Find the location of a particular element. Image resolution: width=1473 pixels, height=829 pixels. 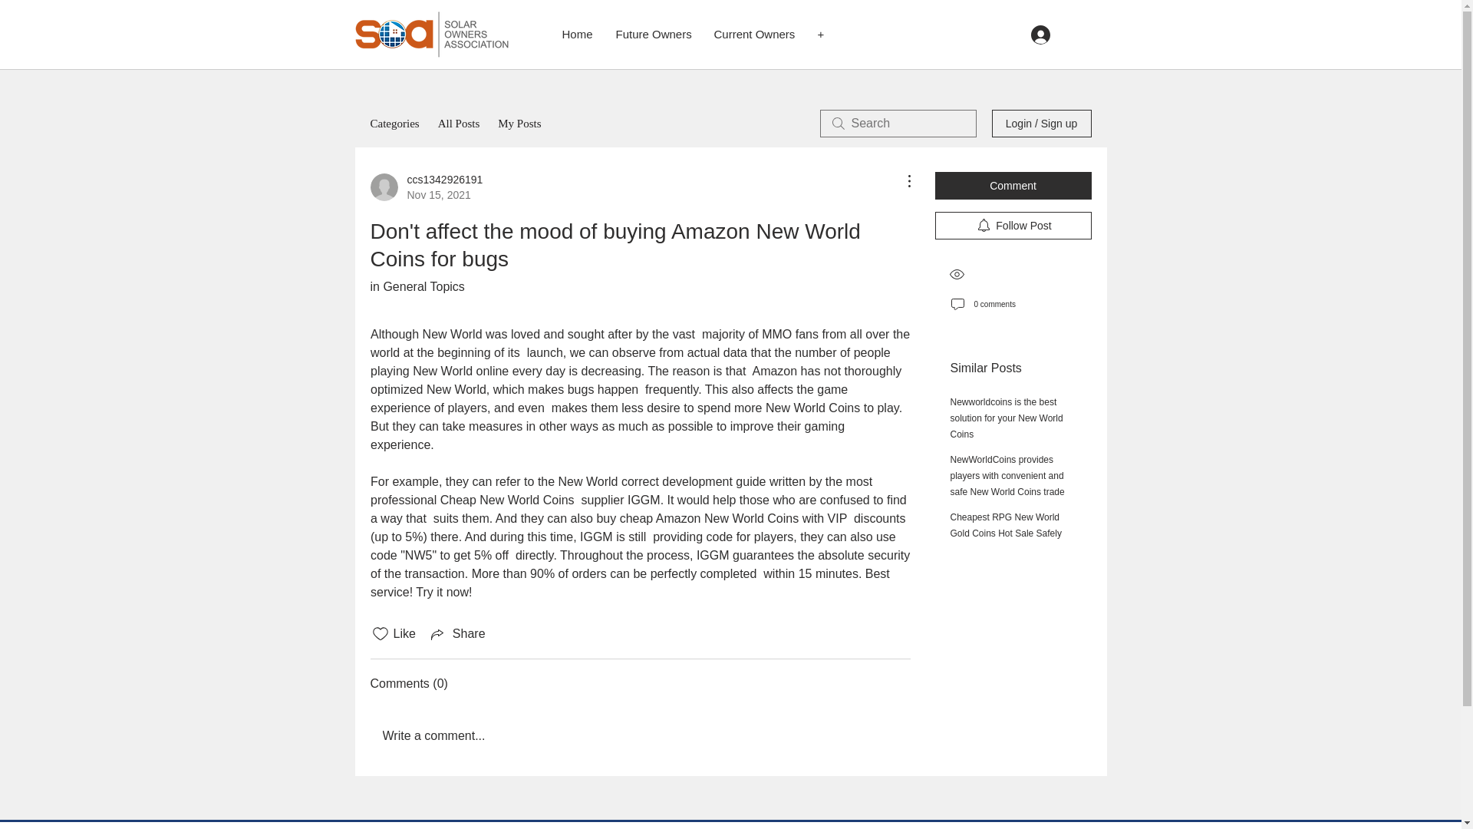

My Posts is located at coordinates (519, 123).